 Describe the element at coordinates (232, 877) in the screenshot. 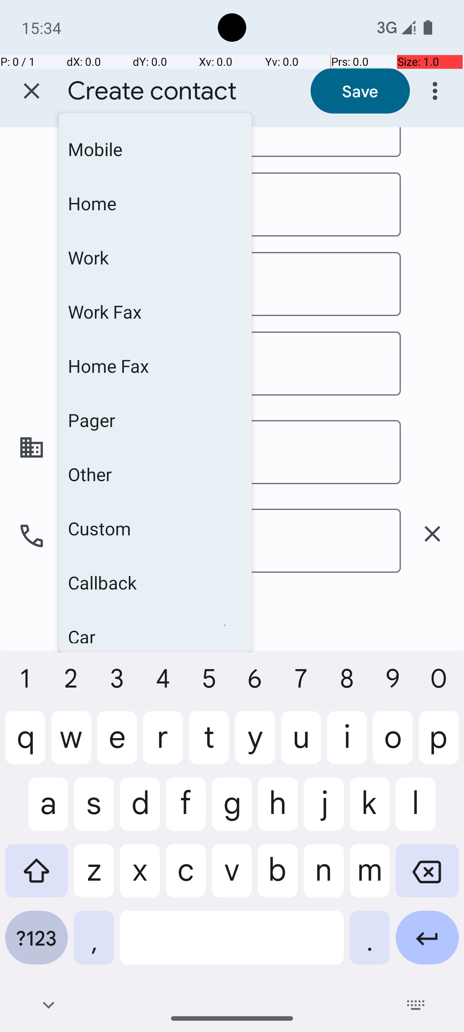

I see `v` at that location.